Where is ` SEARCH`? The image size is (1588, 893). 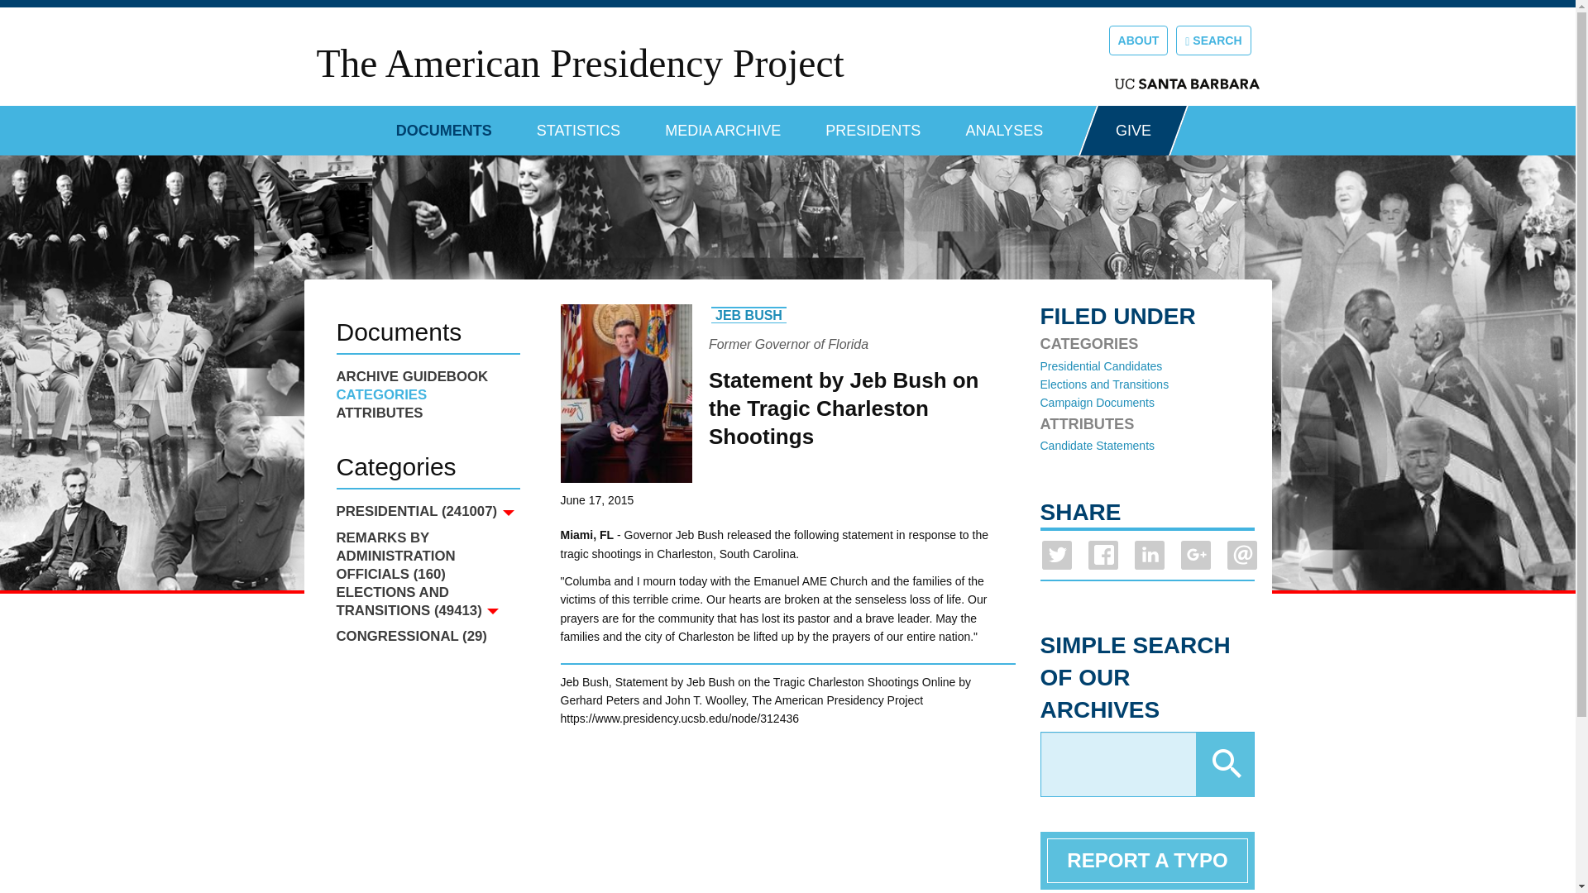
 SEARCH is located at coordinates (1213, 40).